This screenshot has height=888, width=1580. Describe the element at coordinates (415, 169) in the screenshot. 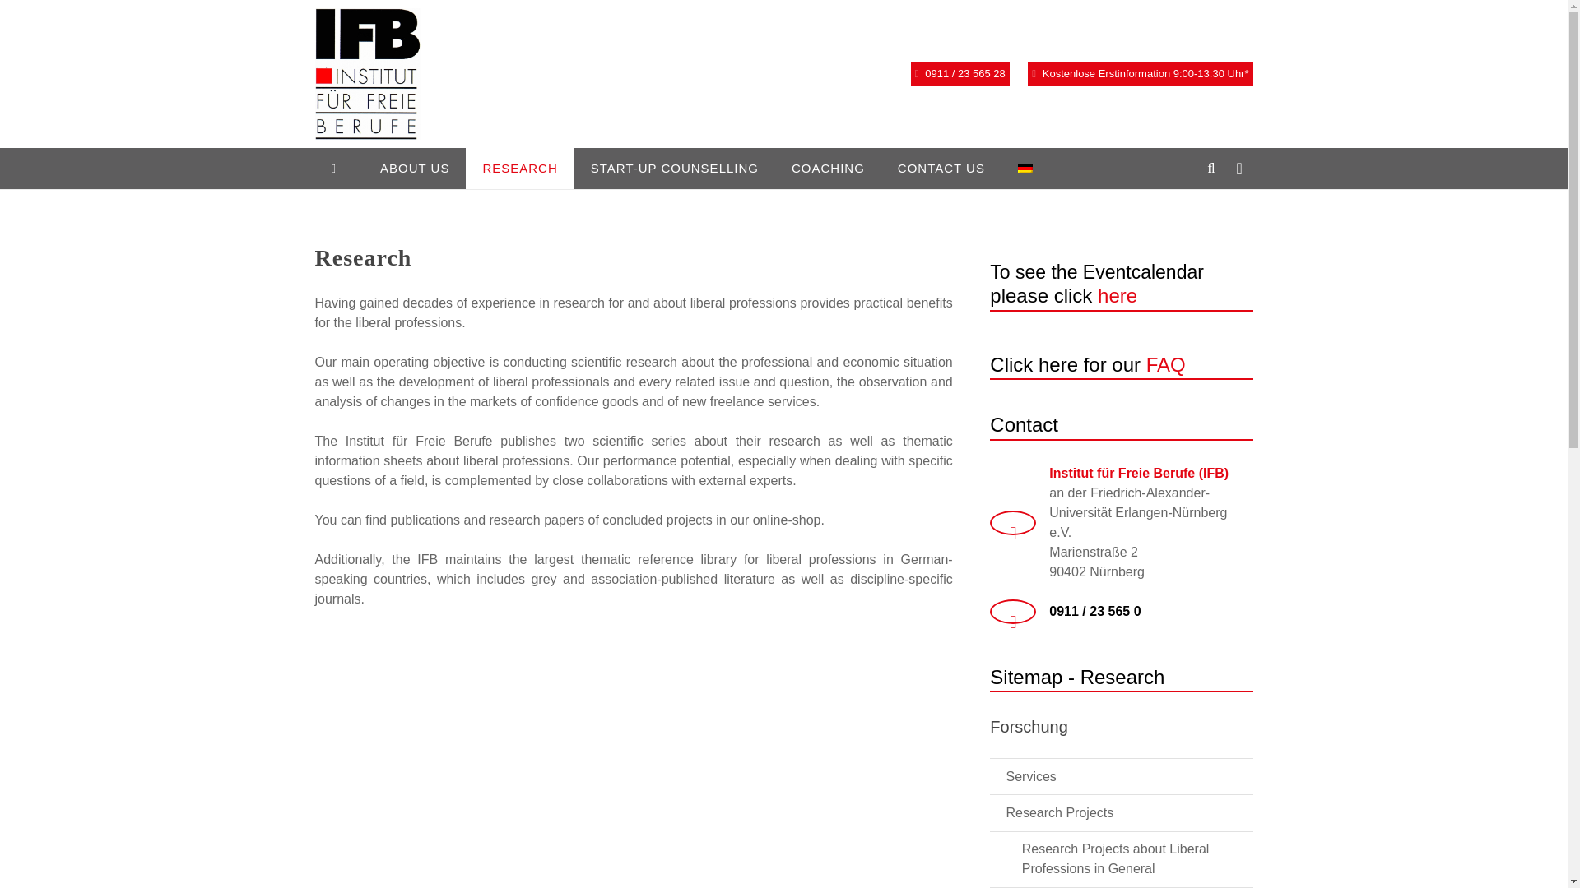

I see `ABOUT US` at that location.